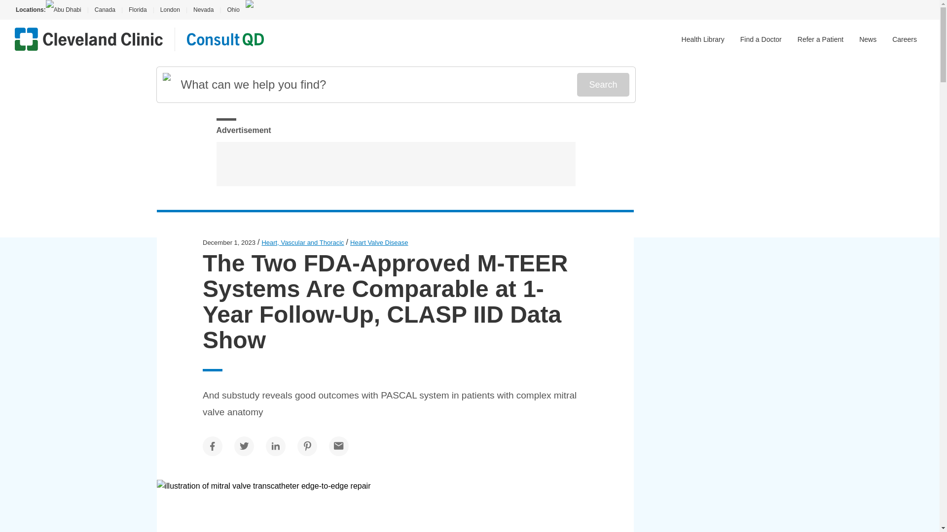  I want to click on Heart Valve Disease, so click(379, 242).